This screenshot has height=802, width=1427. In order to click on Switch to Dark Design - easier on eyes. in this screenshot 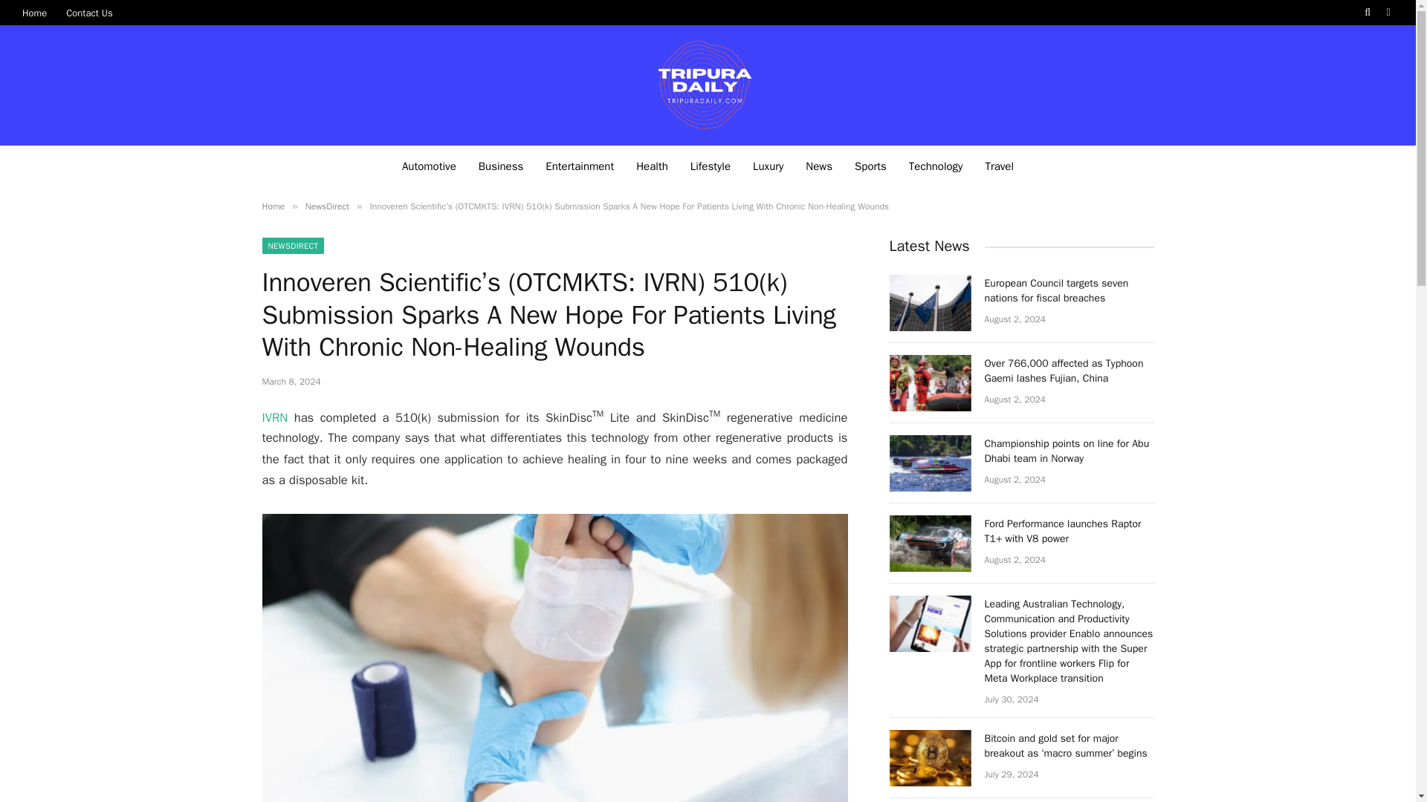, I will do `click(1387, 12)`.